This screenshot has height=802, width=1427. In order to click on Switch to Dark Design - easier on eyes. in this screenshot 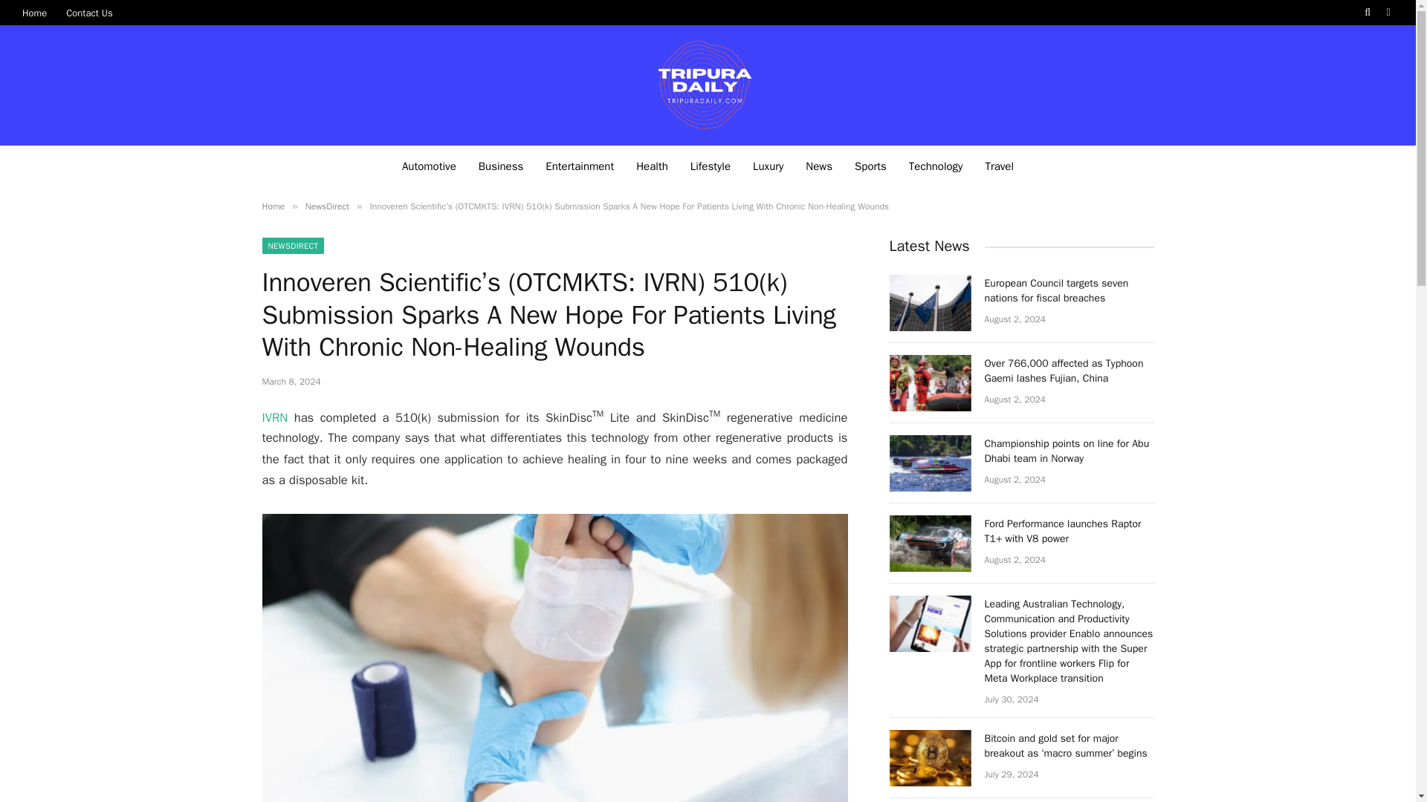, I will do `click(1387, 12)`.